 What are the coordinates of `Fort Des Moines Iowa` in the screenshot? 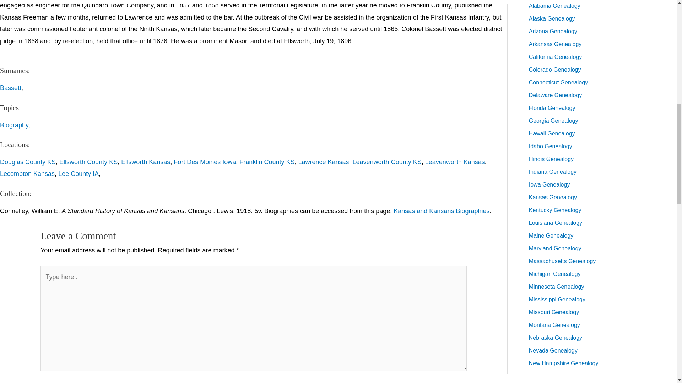 It's located at (205, 162).